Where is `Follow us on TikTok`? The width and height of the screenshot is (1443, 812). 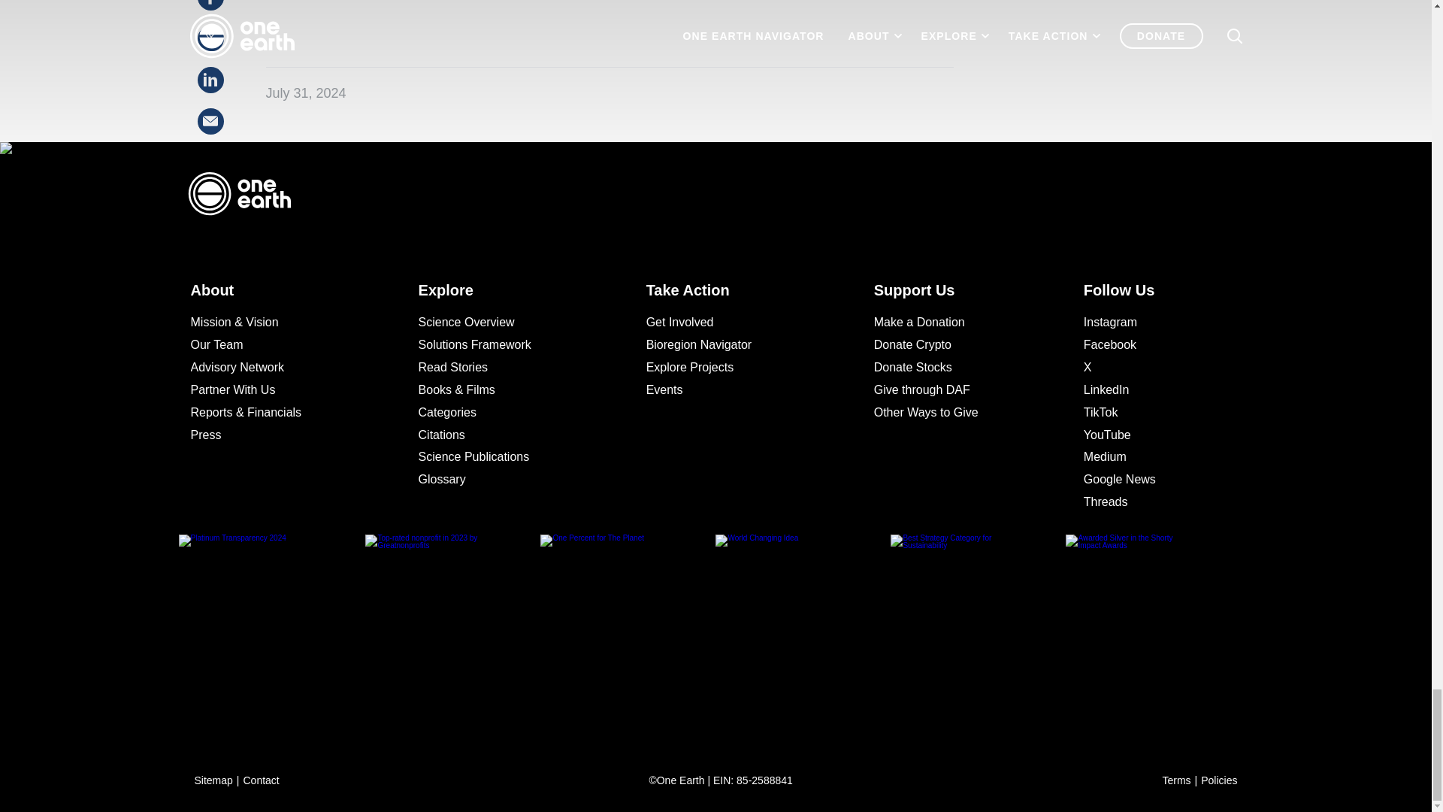
Follow us on TikTok is located at coordinates (1153, 412).